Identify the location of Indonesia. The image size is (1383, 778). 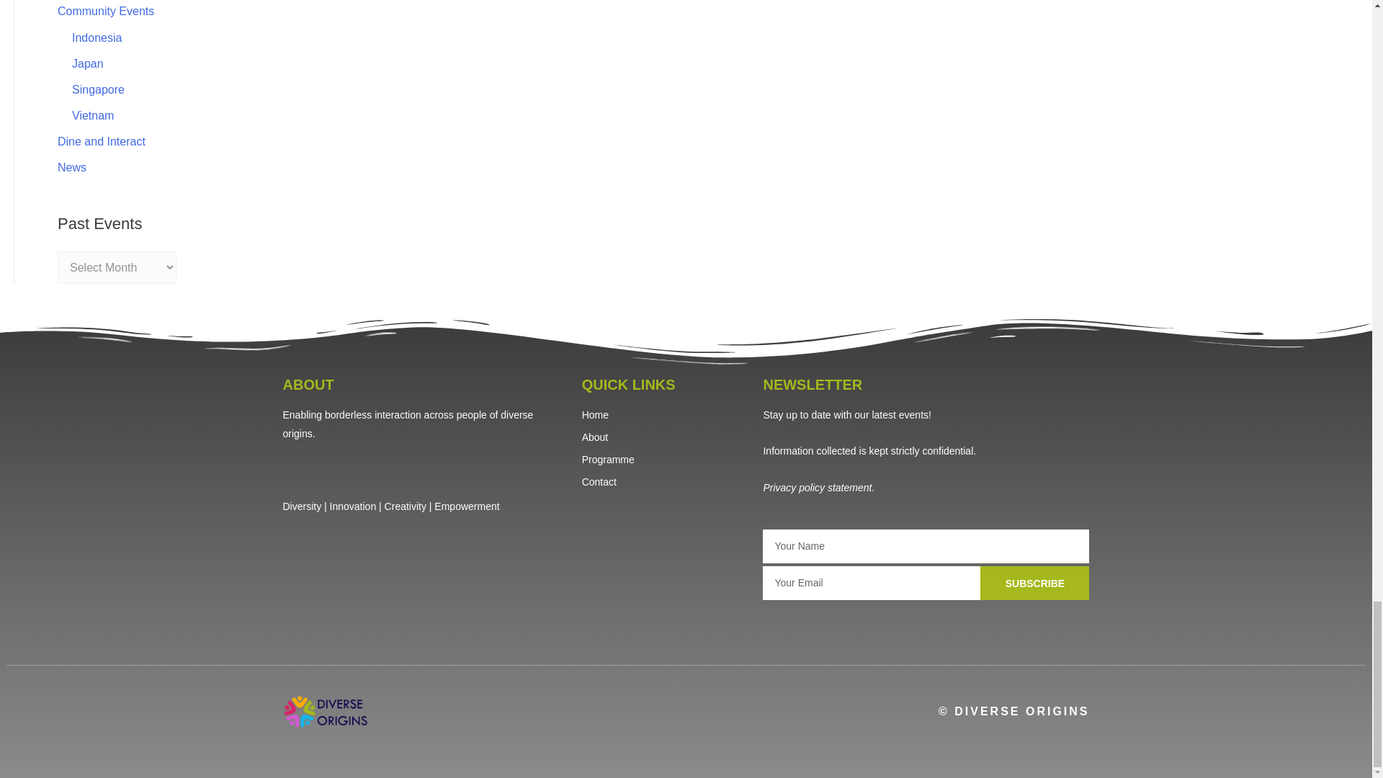
(97, 37).